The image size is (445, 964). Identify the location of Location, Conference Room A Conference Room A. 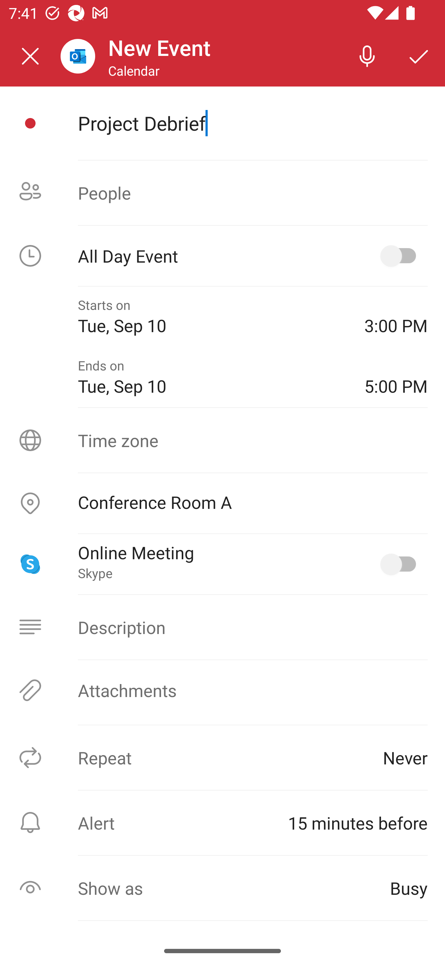
(222, 504).